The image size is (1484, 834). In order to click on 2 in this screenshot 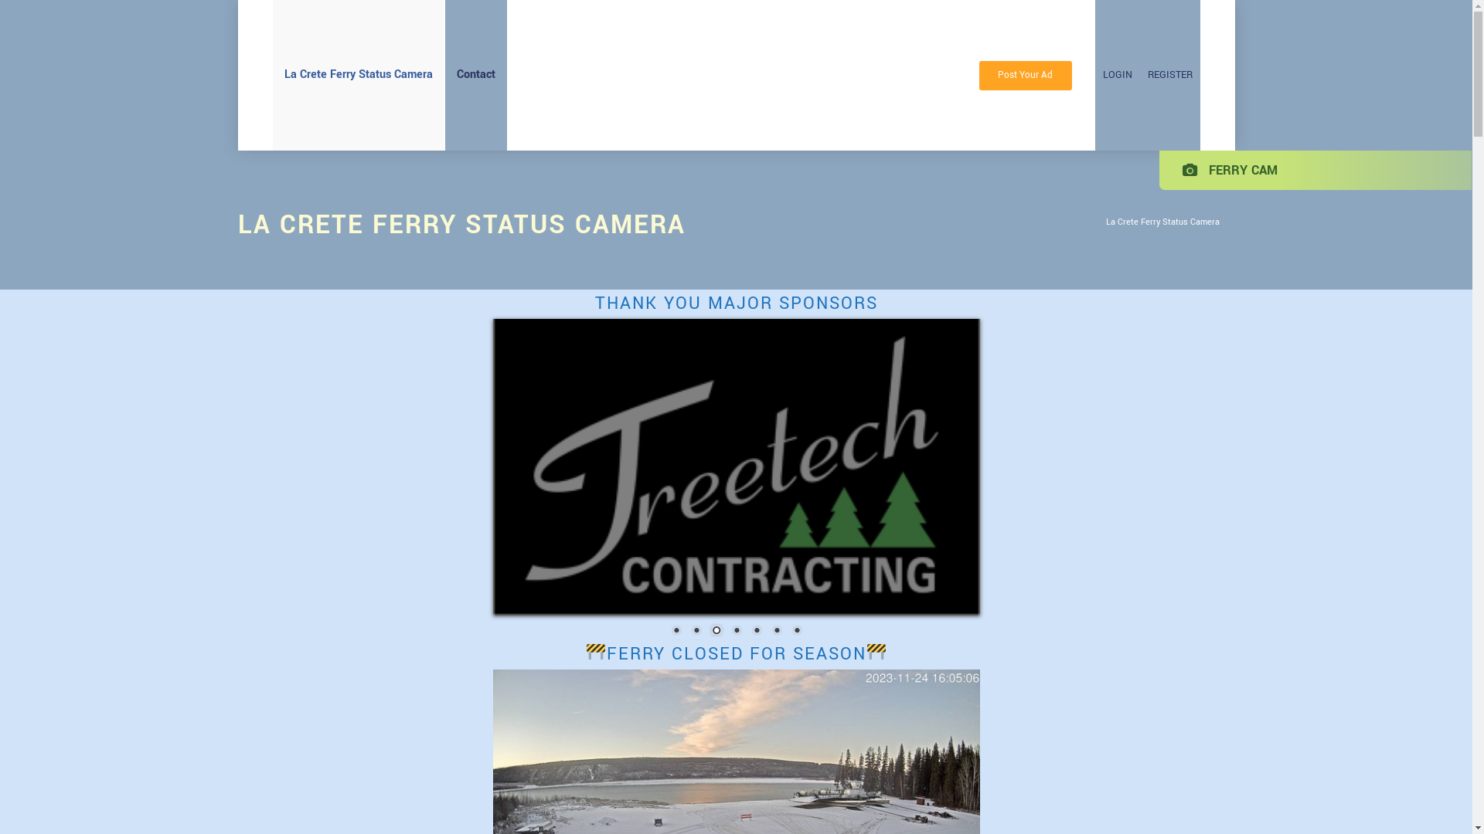, I will do `click(696, 632)`.